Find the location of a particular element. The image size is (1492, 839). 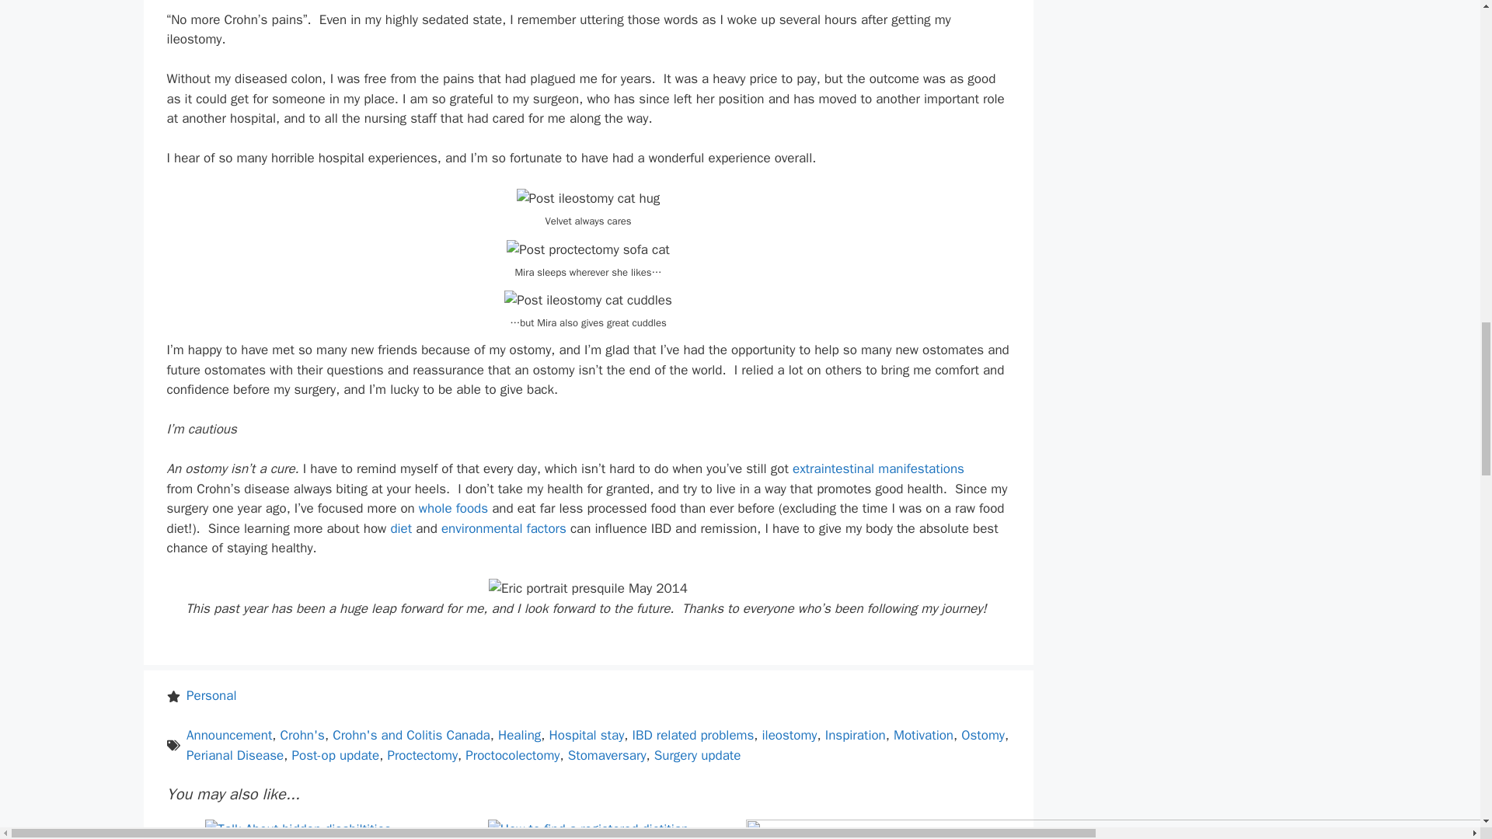

Food Gallery is located at coordinates (453, 508).